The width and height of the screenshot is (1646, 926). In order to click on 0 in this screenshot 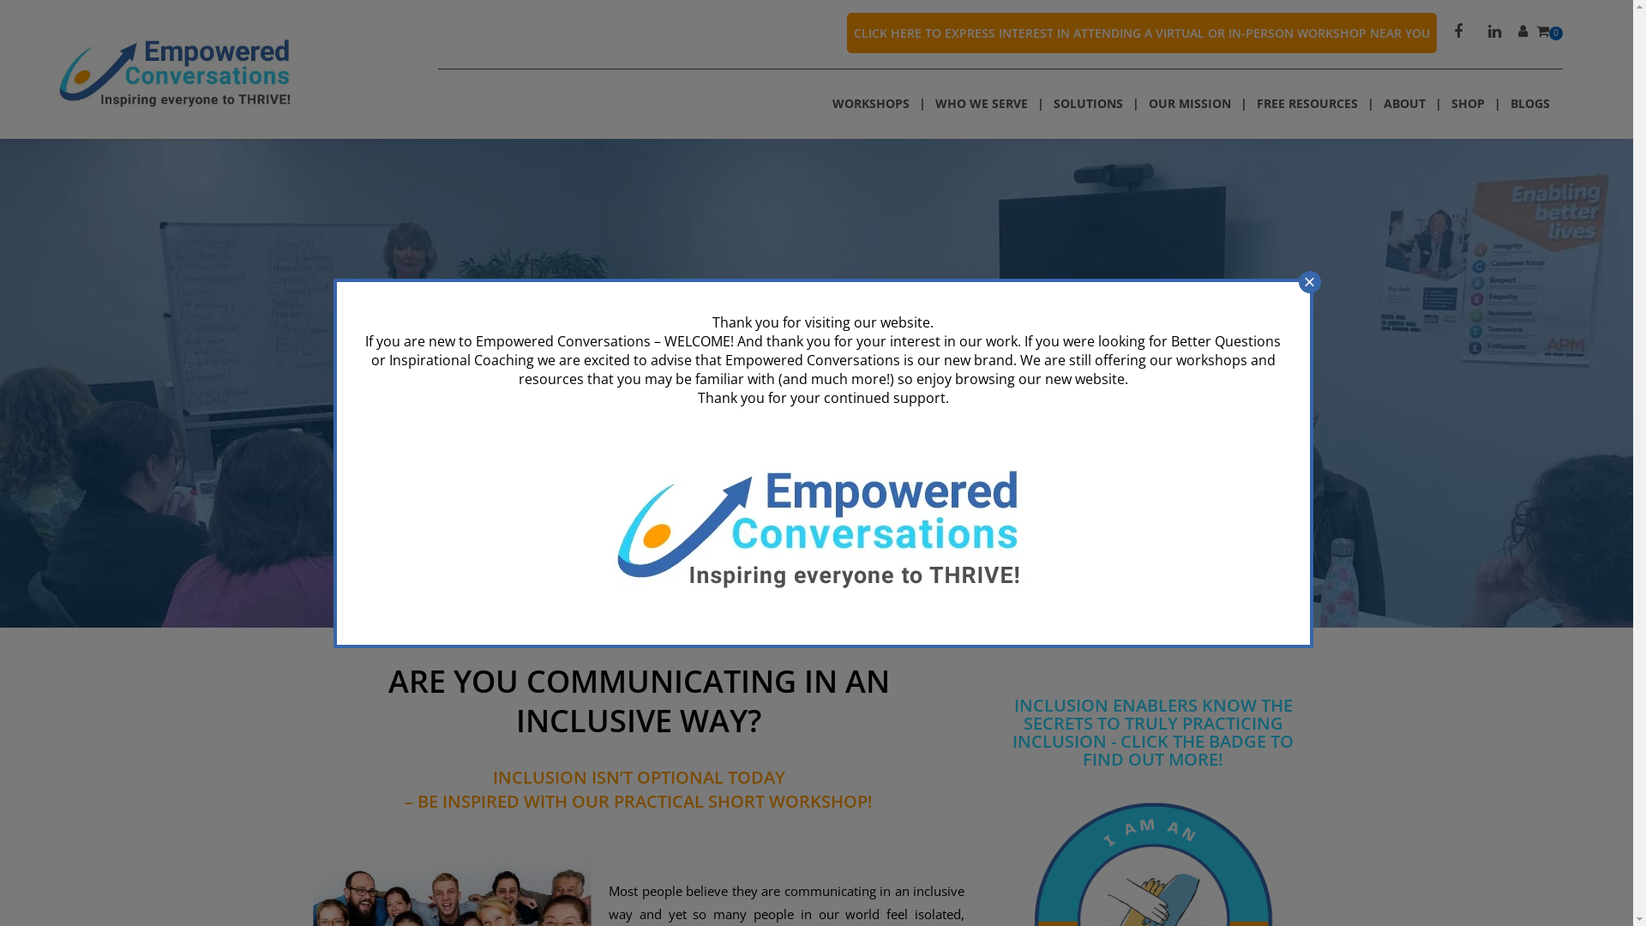, I will do `click(1550, 33)`.